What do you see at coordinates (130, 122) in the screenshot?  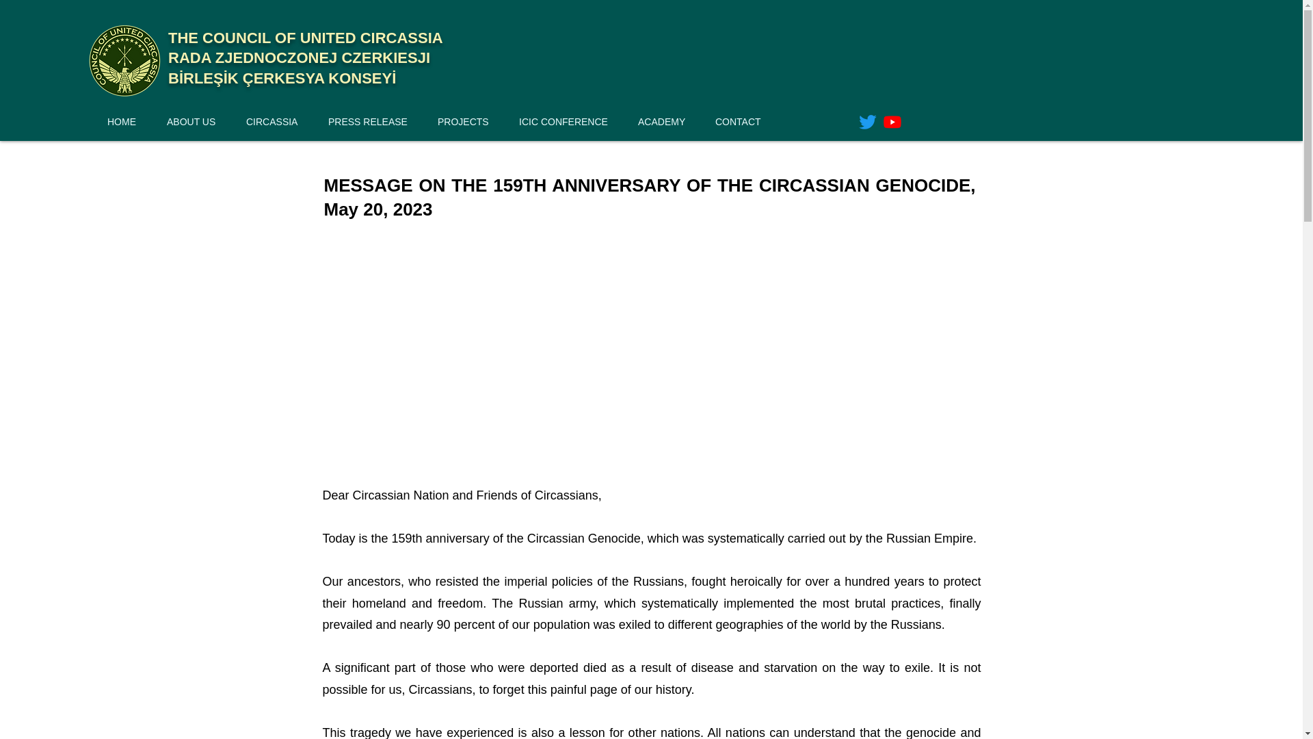 I see `HOME` at bounding box center [130, 122].